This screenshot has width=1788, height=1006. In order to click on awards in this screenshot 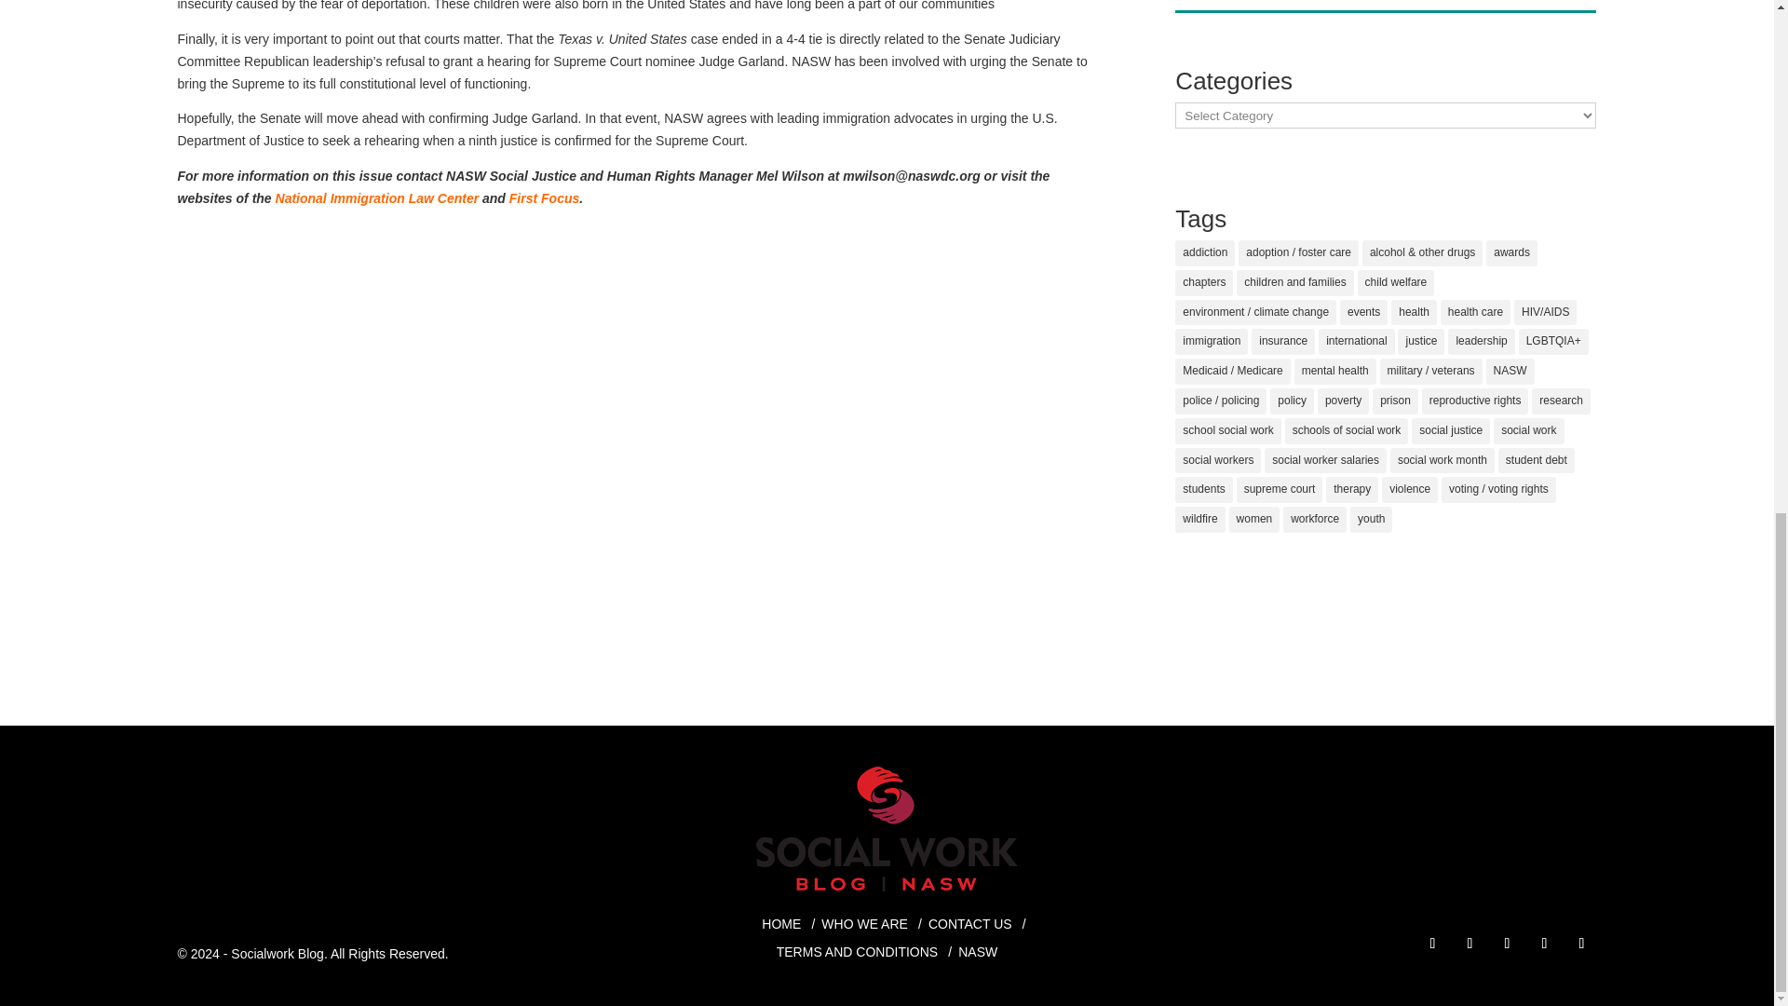, I will do `click(1511, 253)`.